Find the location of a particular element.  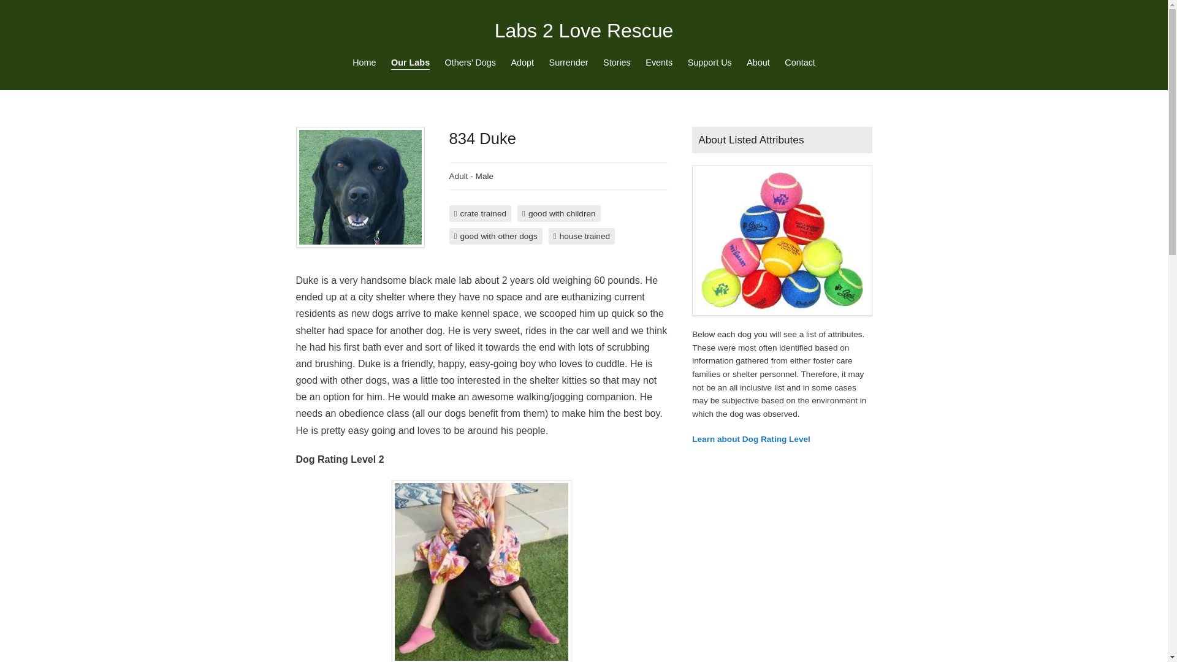

About is located at coordinates (758, 63).